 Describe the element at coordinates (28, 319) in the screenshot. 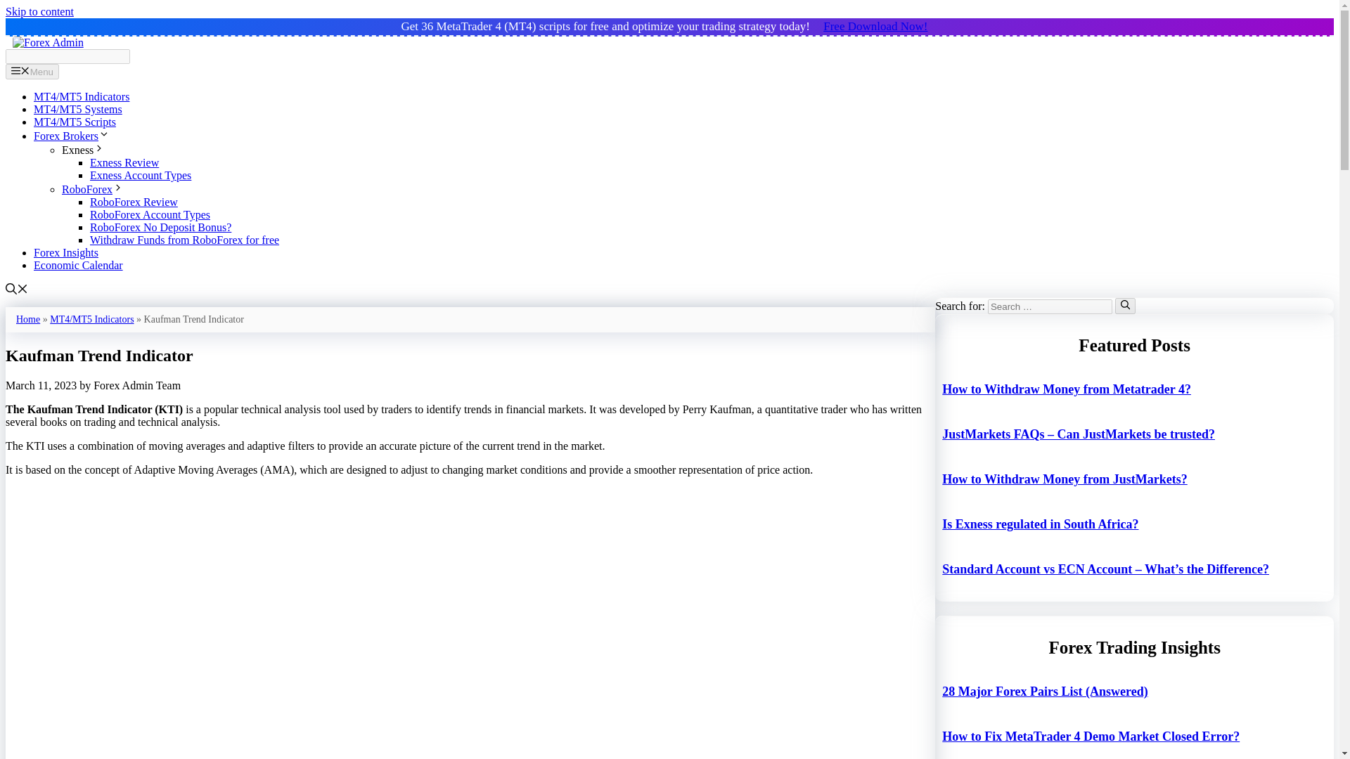

I see `Home` at that location.